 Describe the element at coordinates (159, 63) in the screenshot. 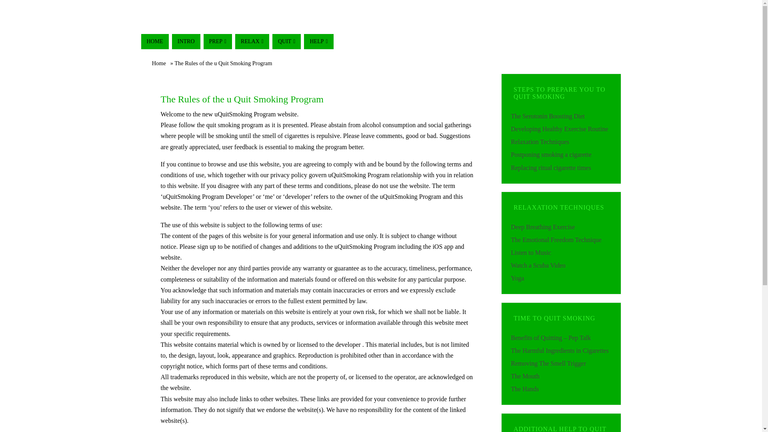

I see `Home` at that location.